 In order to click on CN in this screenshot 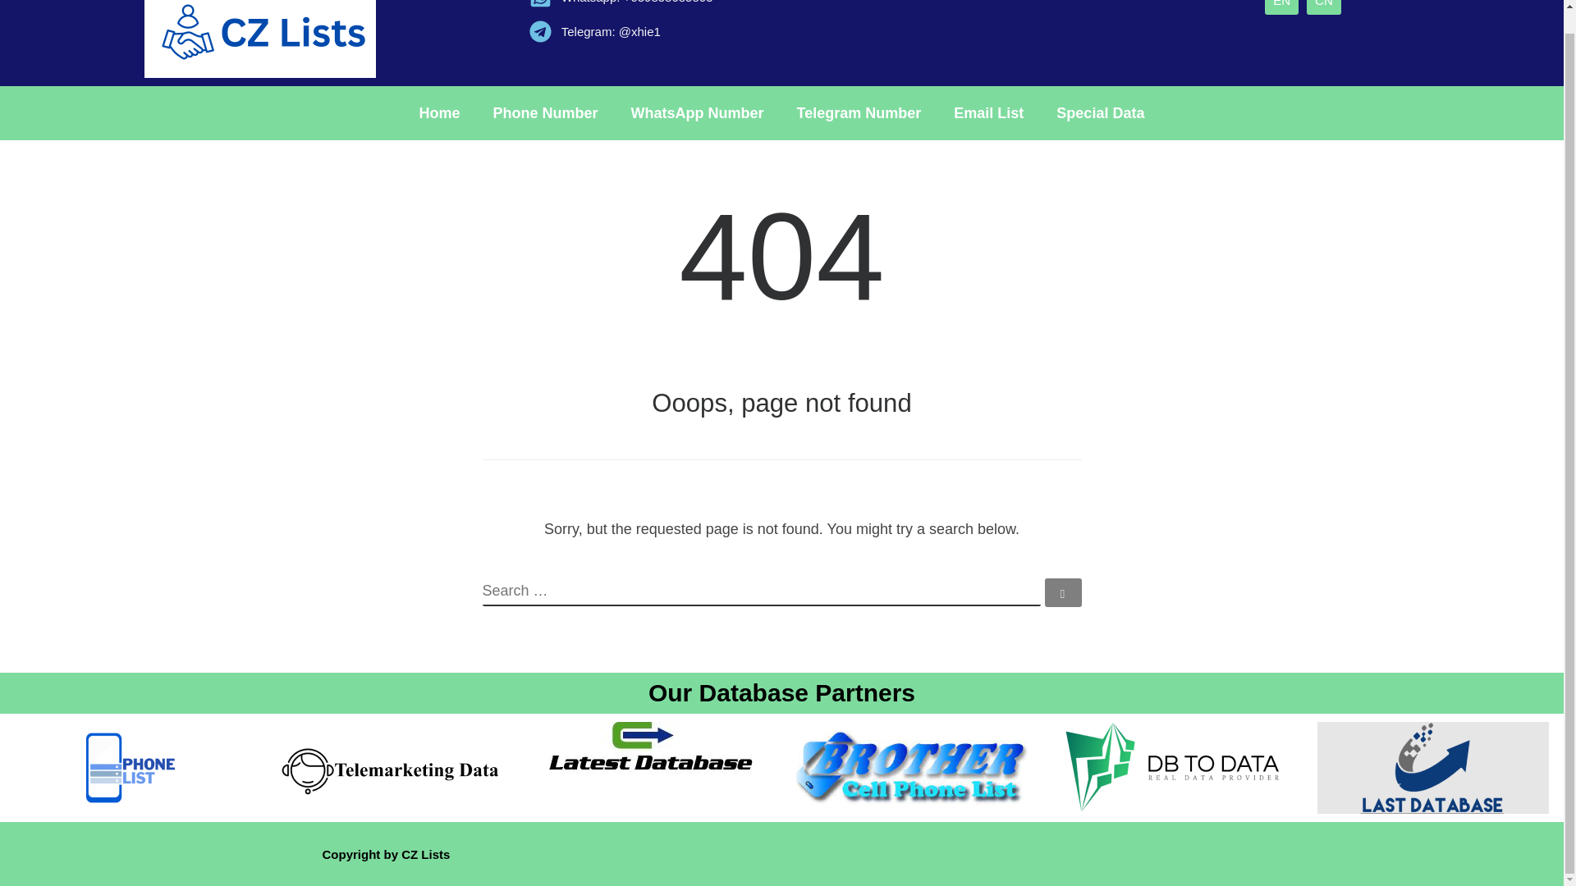, I will do `click(1323, 7)`.